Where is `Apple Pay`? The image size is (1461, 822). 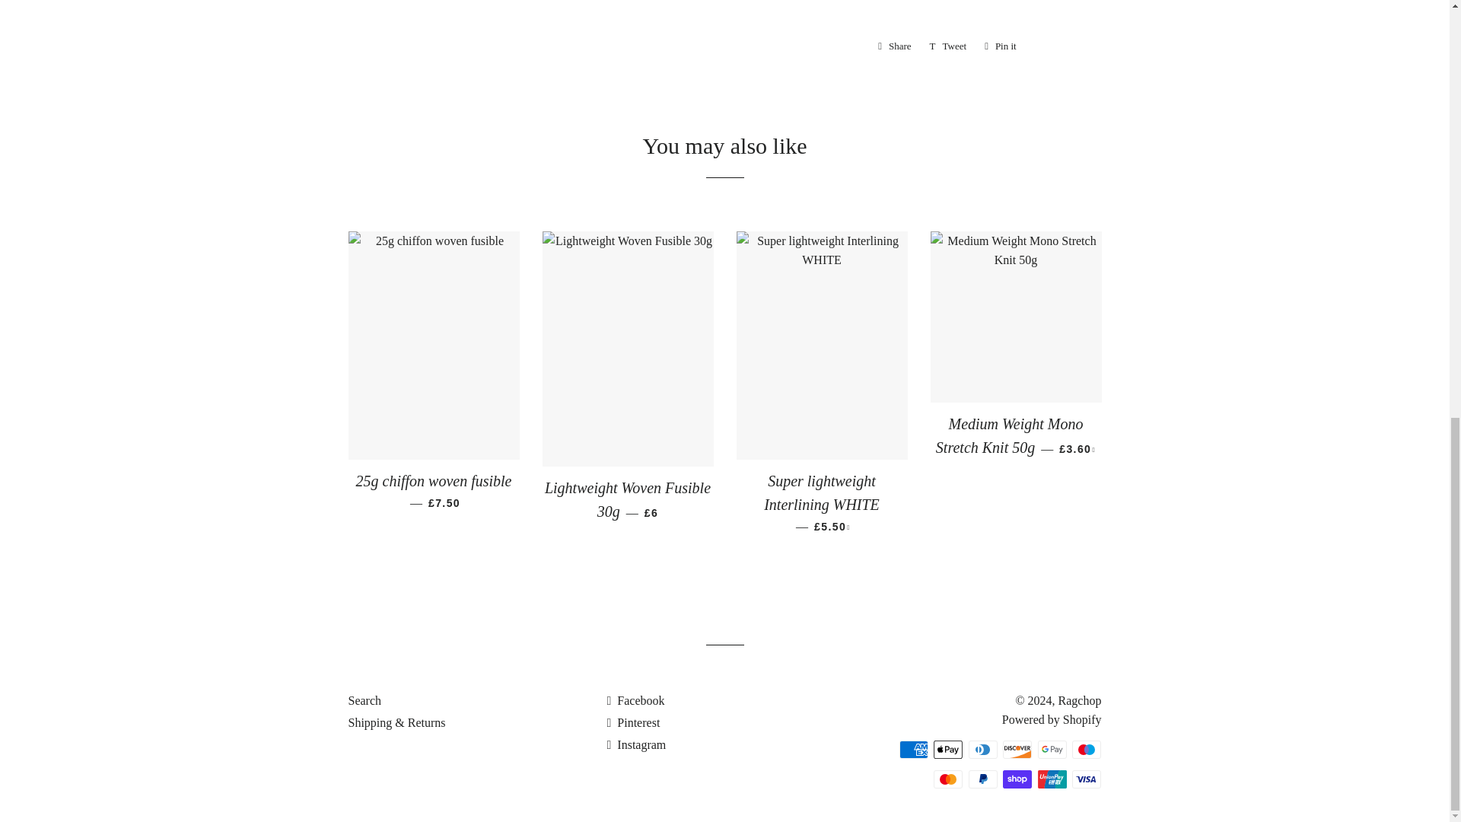 Apple Pay is located at coordinates (948, 749).